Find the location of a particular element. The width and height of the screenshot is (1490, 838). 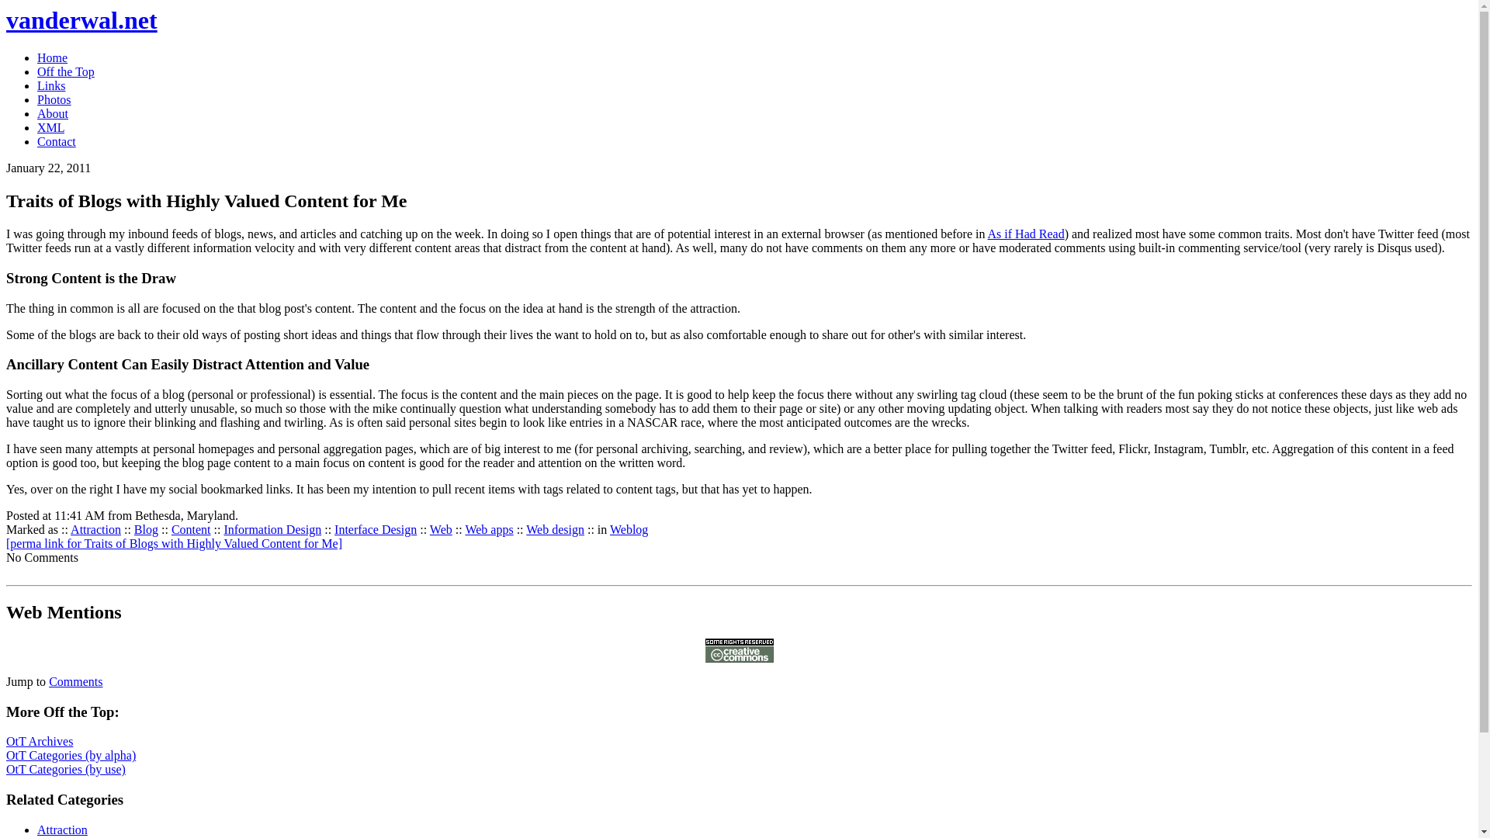

XML is located at coordinates (50, 127).